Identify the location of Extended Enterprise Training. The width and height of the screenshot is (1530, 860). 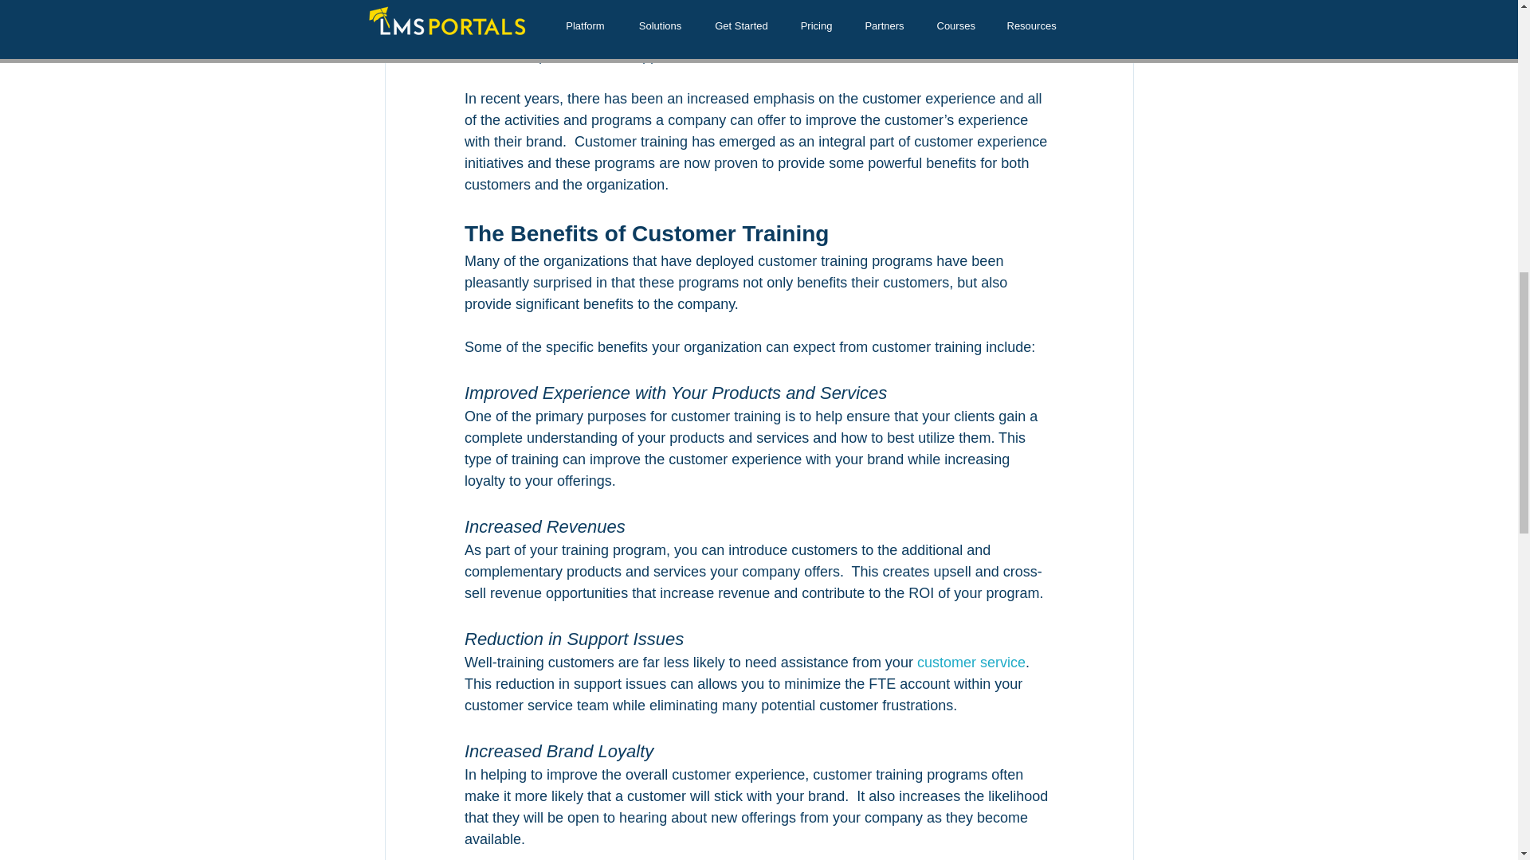
(849, 13).